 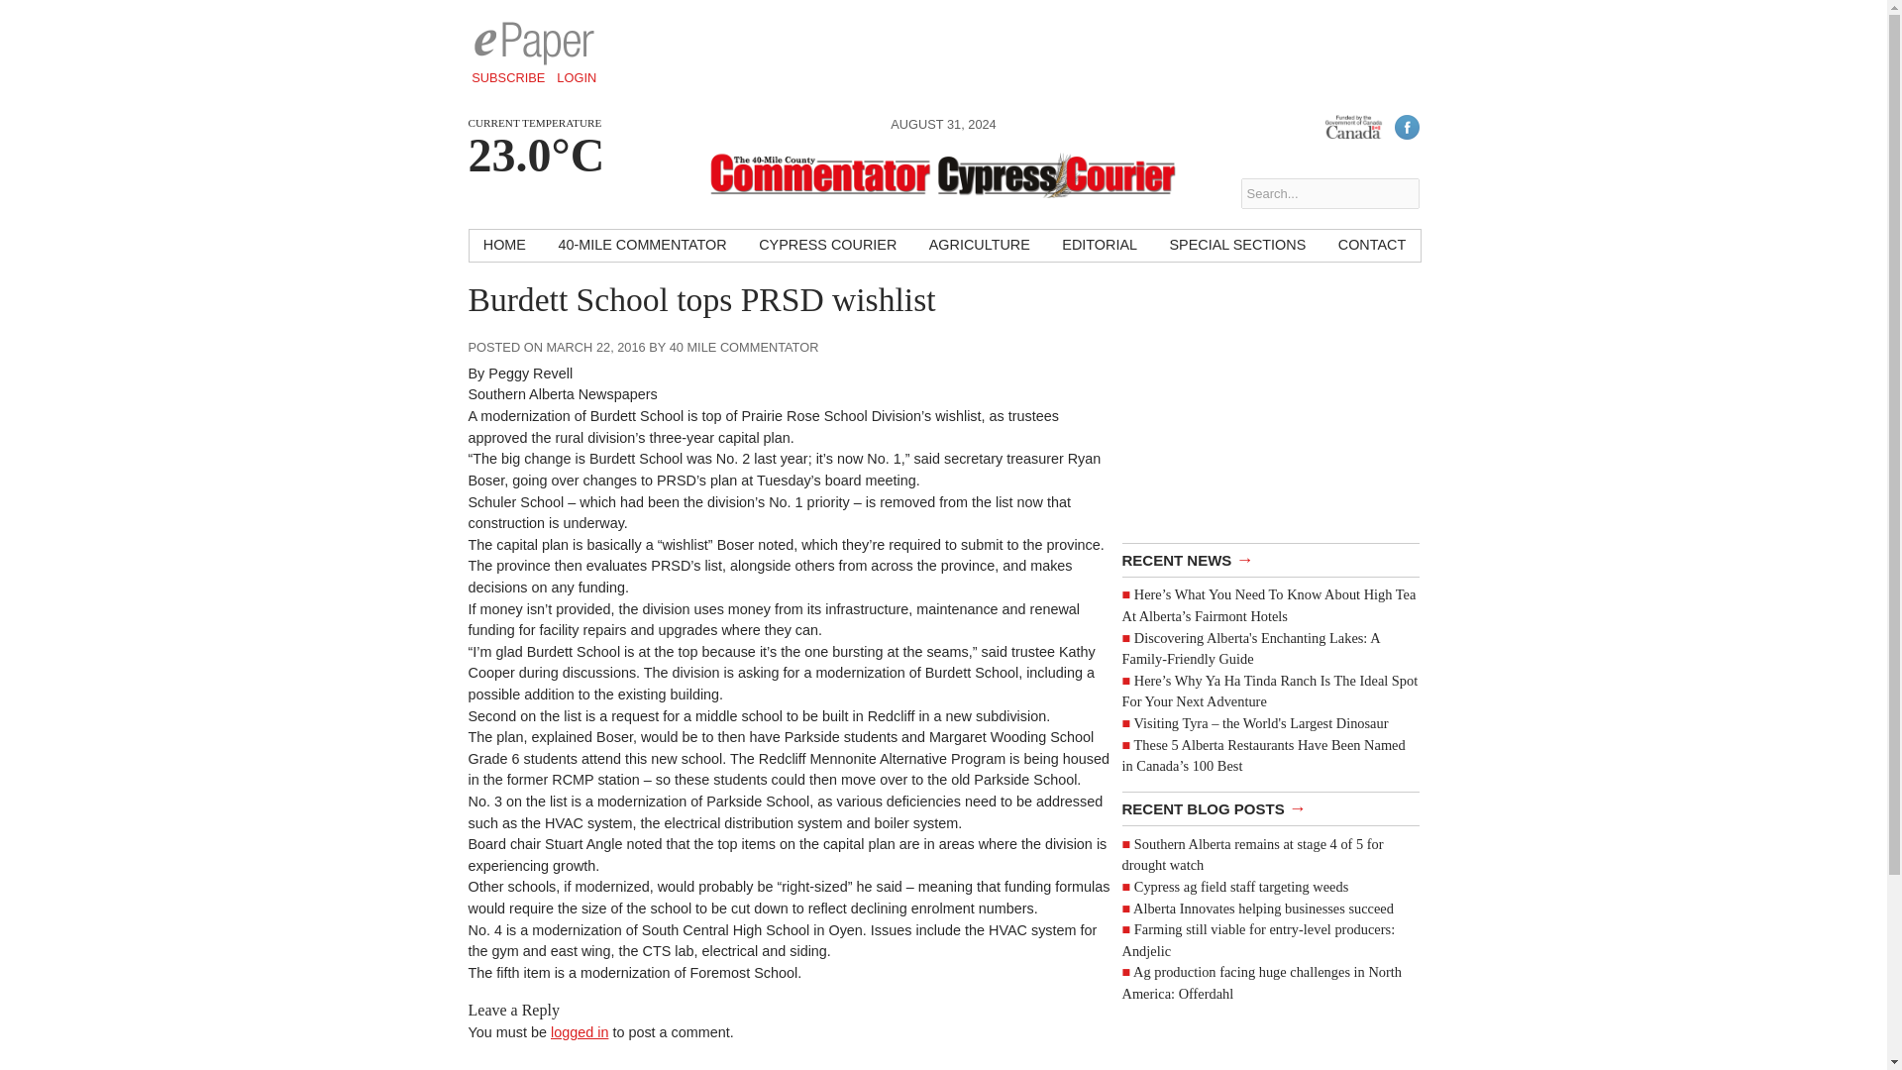 What do you see at coordinates (828, 246) in the screenshot?
I see `CYPRESS COURIER` at bounding box center [828, 246].